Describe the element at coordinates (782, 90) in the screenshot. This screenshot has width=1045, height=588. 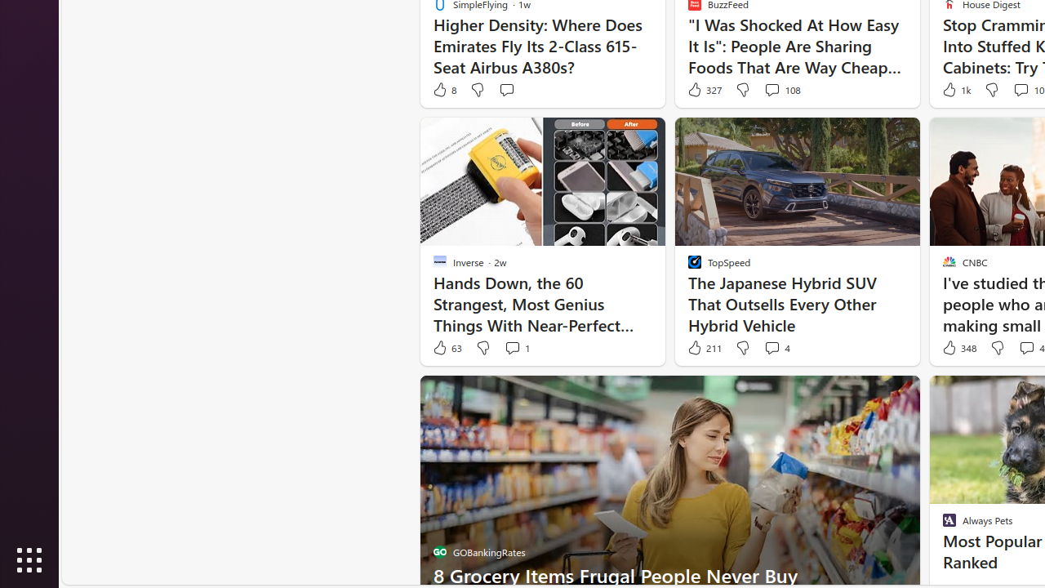
I see `View comments 108 Comment` at that location.